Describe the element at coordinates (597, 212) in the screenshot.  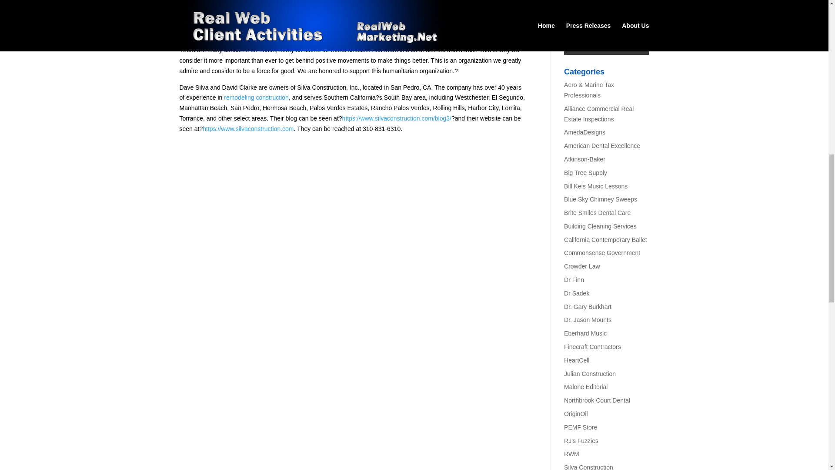
I see `Brite Smiles Dental Care` at that location.